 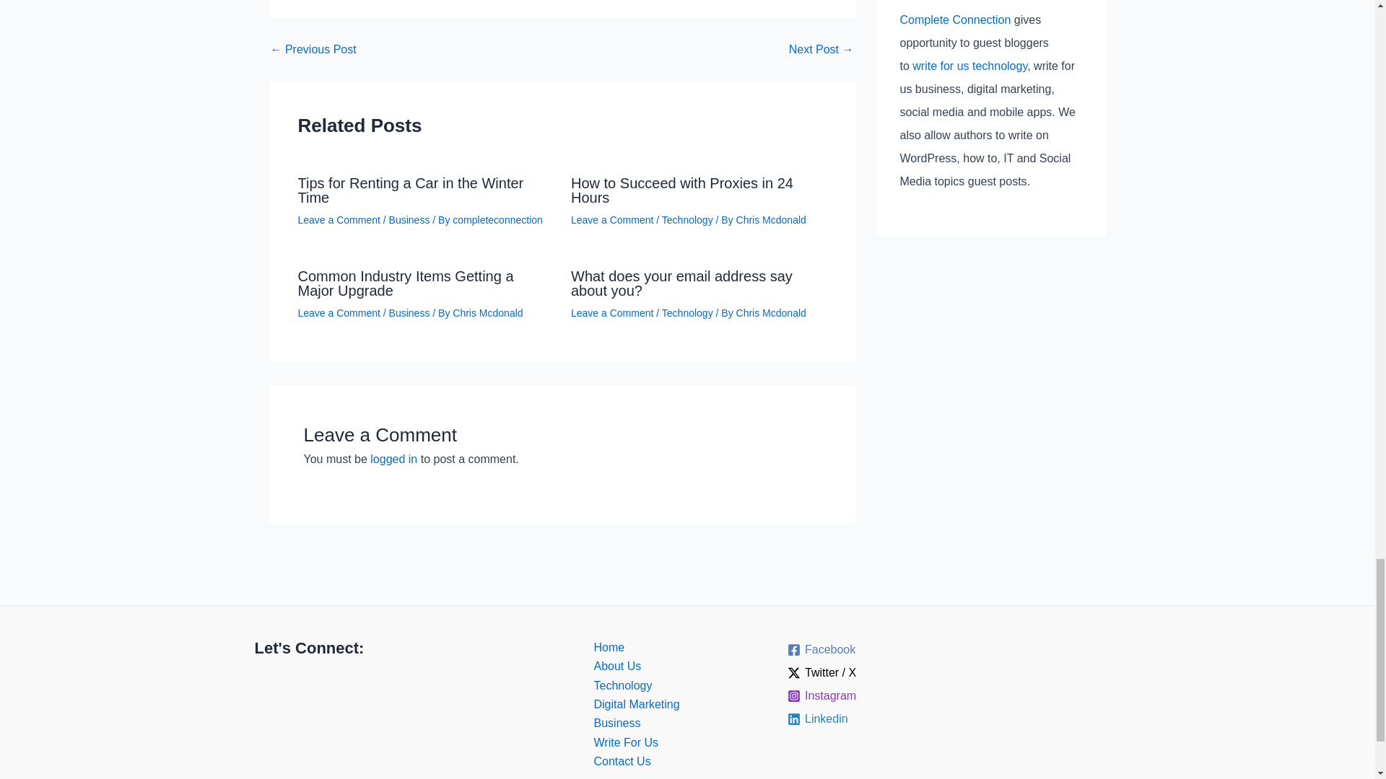 I want to click on Chris Mcdonald, so click(x=771, y=220).